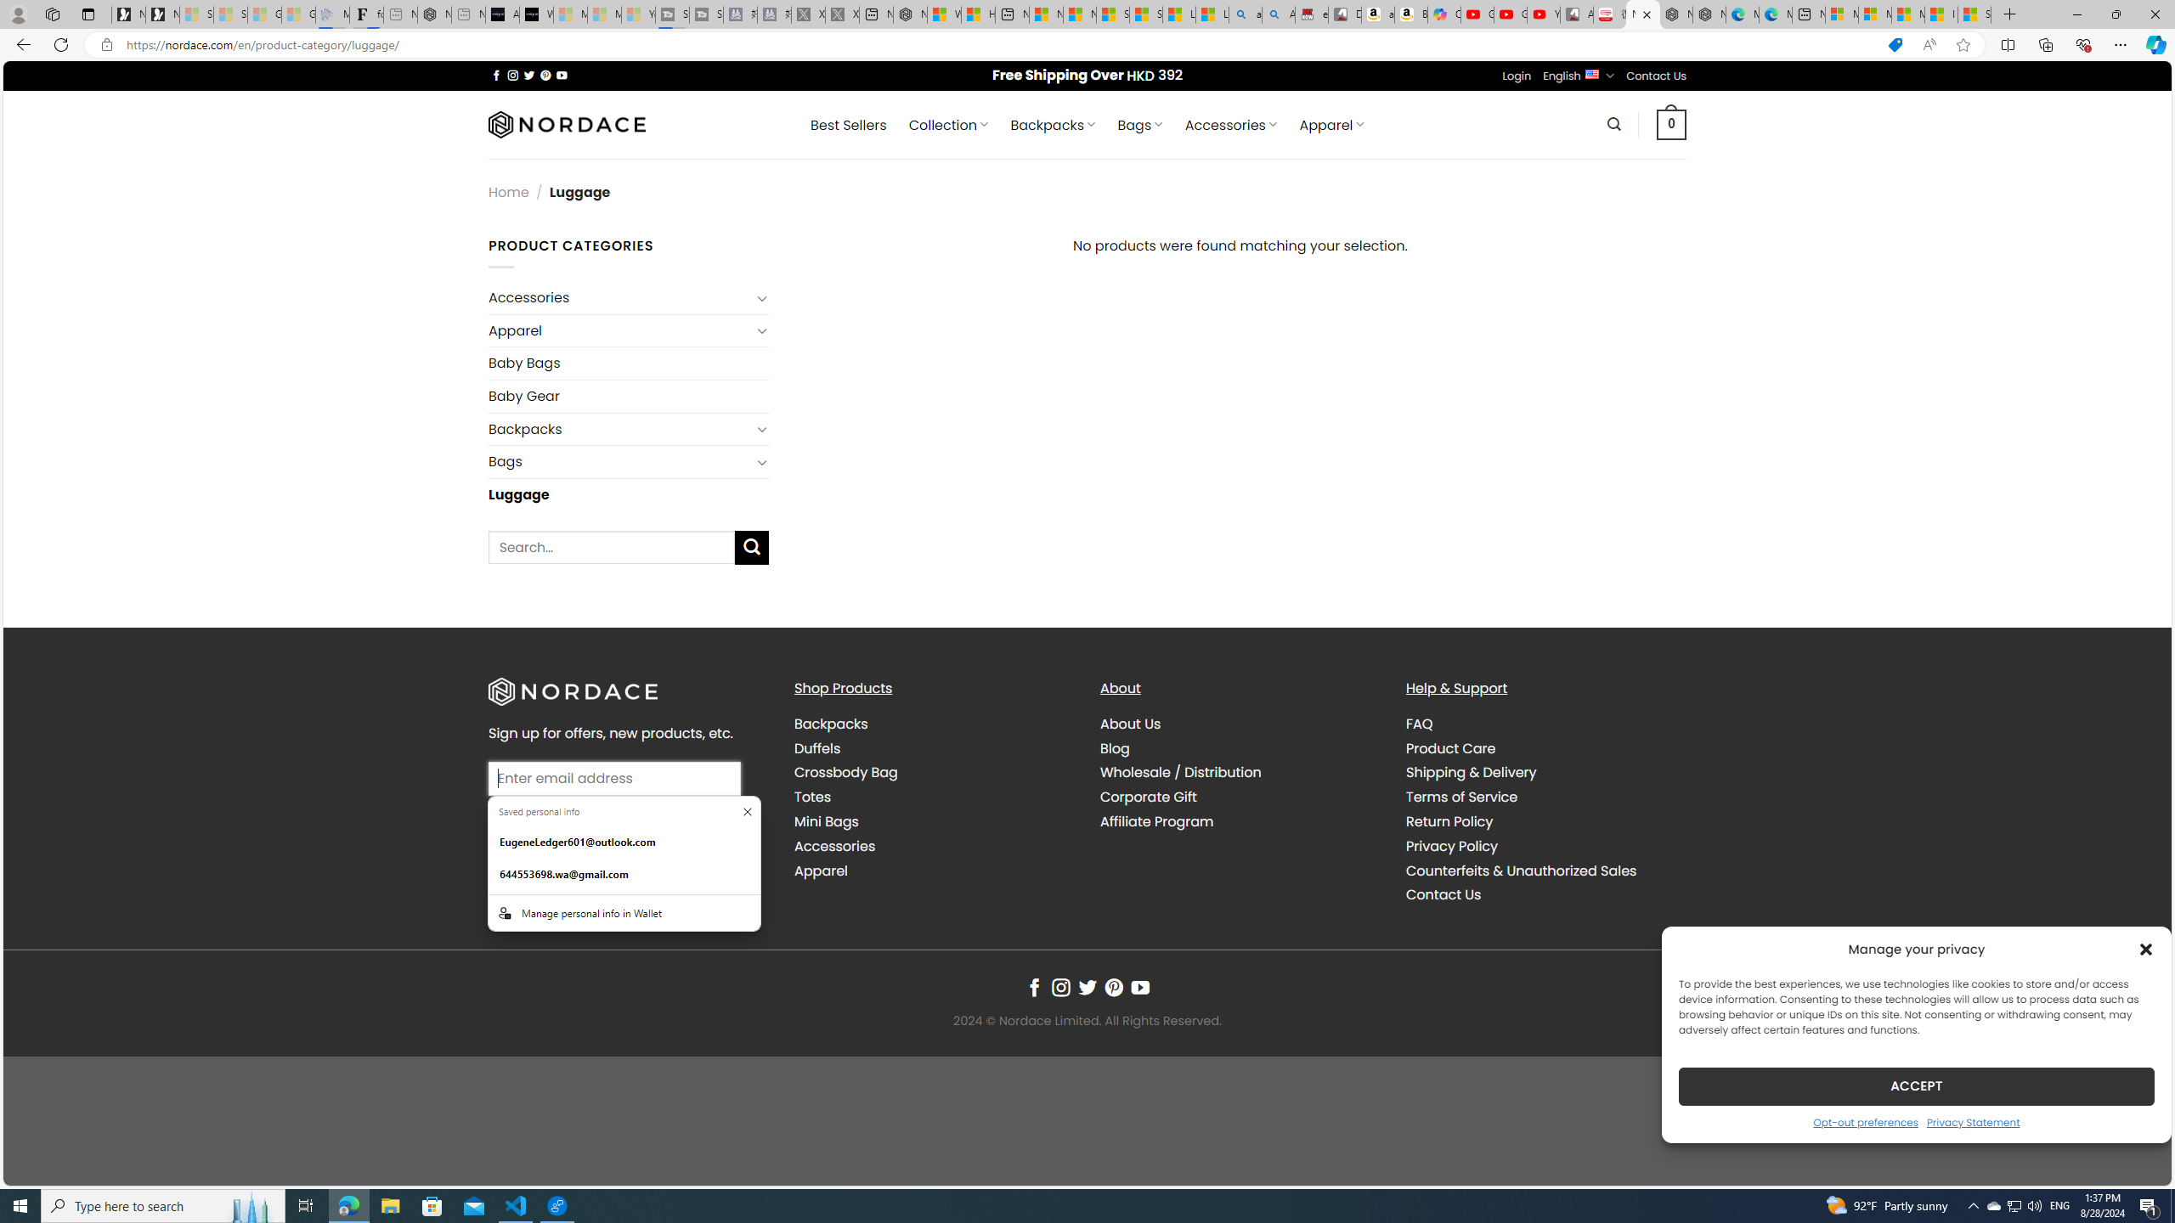  What do you see at coordinates (1545, 895) in the screenshot?
I see `Contact Us` at bounding box center [1545, 895].